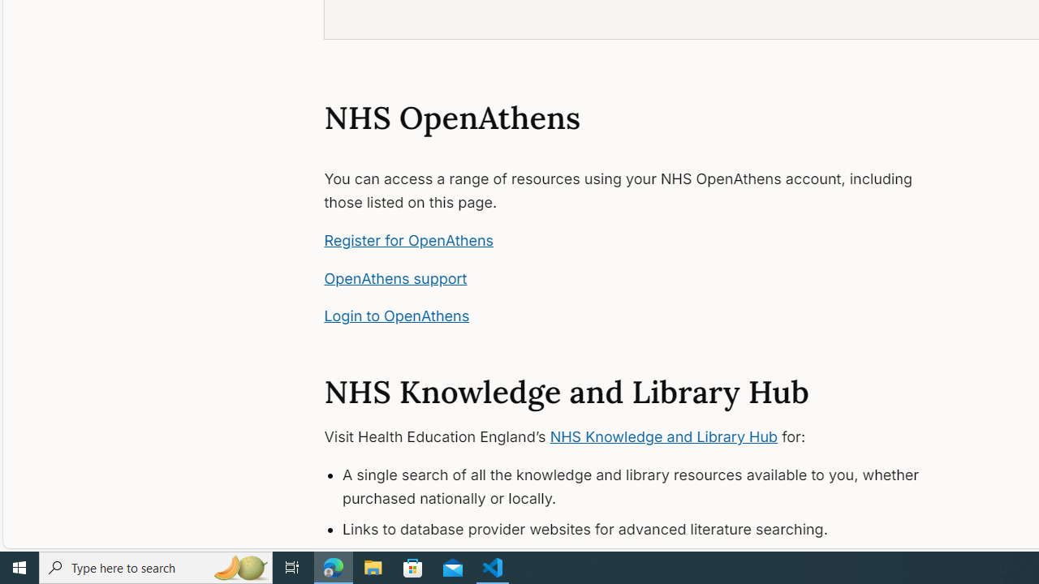 Image resolution: width=1039 pixels, height=584 pixels. I want to click on Login to OpenAthens, so click(396, 316).